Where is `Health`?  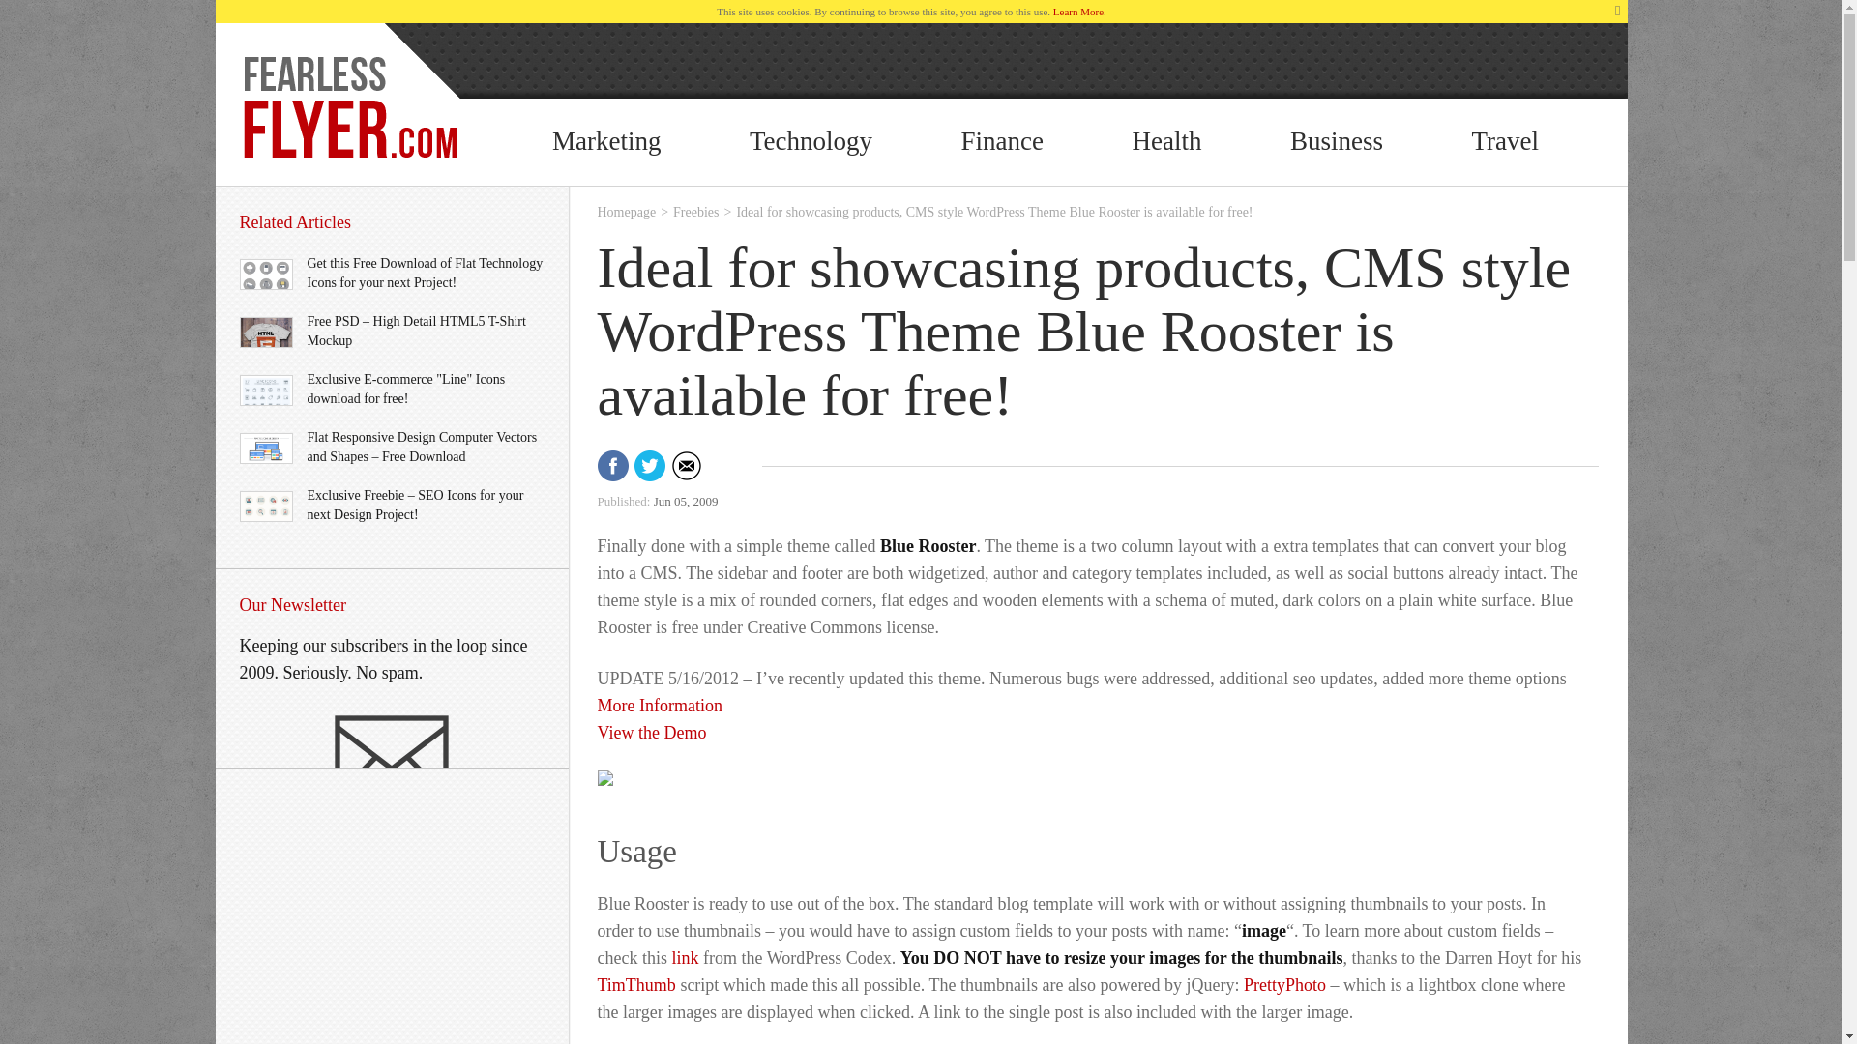 Health is located at coordinates (1166, 141).